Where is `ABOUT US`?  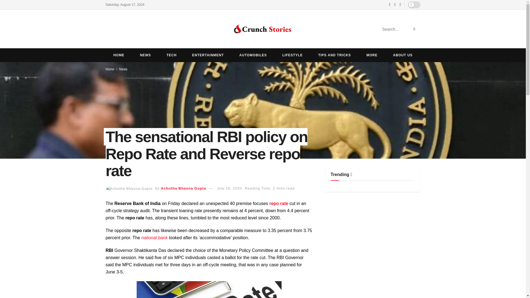 ABOUT US is located at coordinates (402, 55).